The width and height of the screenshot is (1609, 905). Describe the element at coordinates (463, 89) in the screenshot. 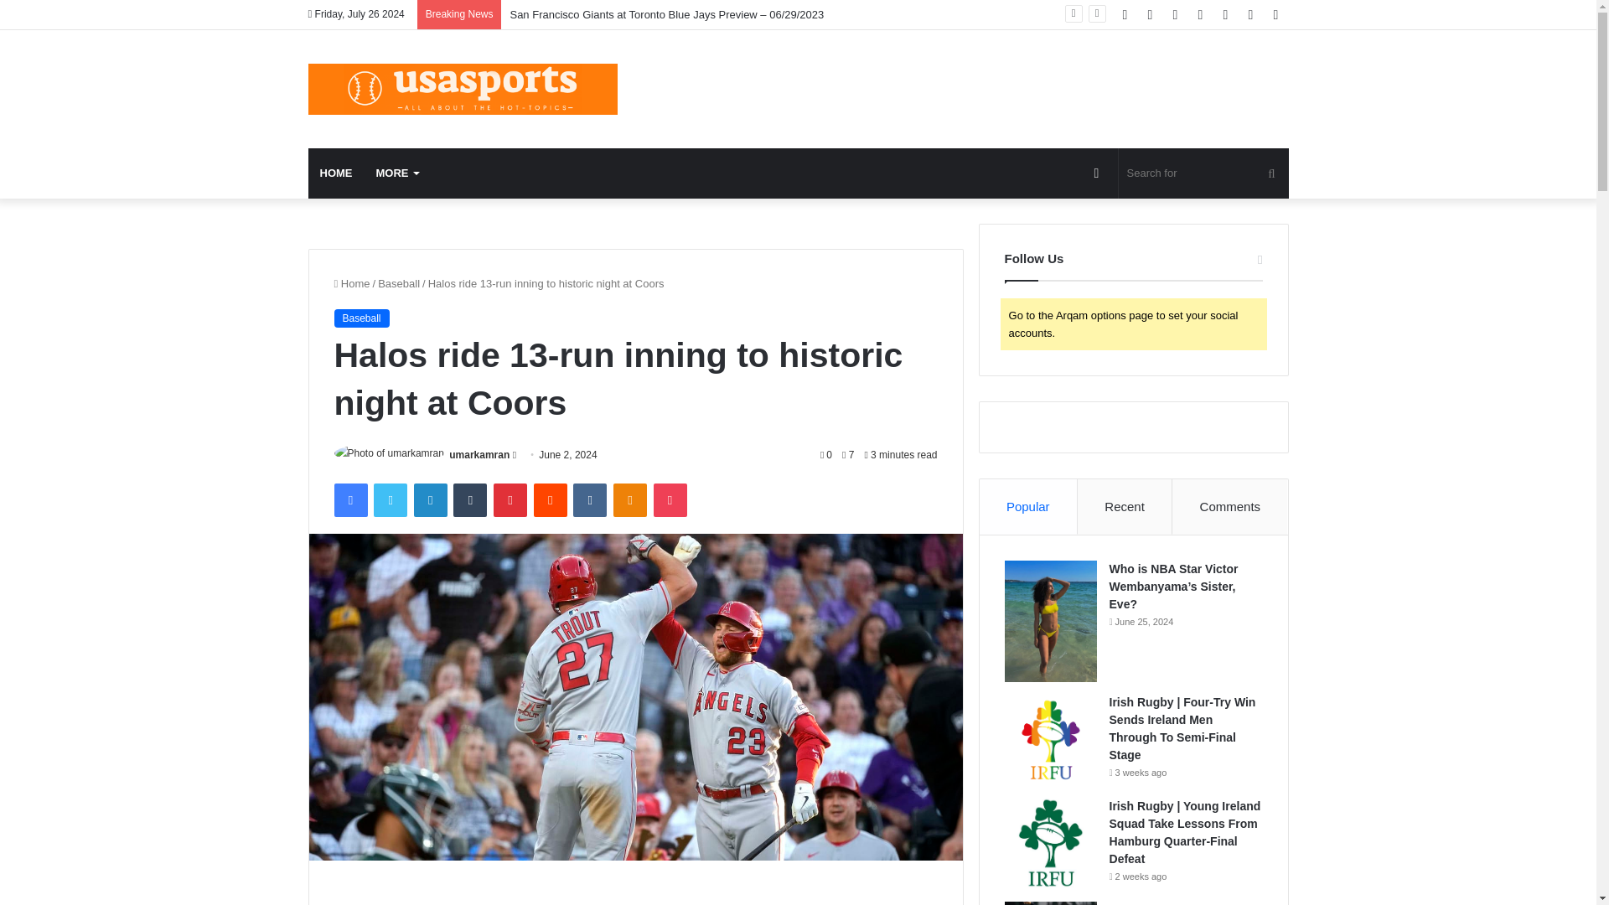

I see `USA Sports` at that location.